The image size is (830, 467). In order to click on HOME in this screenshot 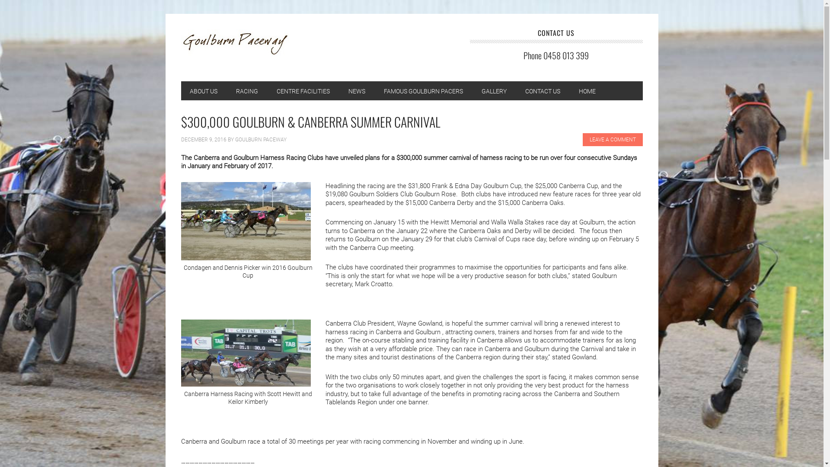, I will do `click(587, 91)`.